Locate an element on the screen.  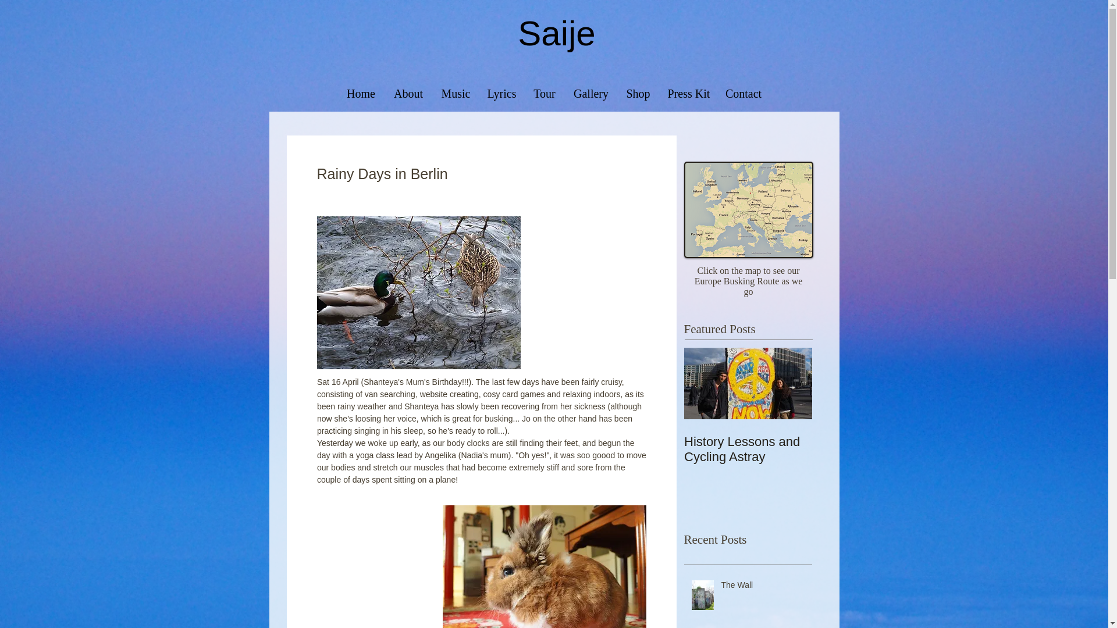
History Lessons and Cycling Astray is located at coordinates (748, 449).